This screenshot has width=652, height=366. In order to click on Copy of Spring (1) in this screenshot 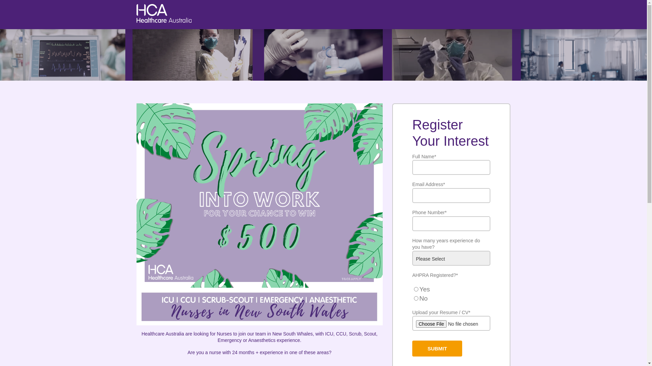, I will do `click(259, 196)`.